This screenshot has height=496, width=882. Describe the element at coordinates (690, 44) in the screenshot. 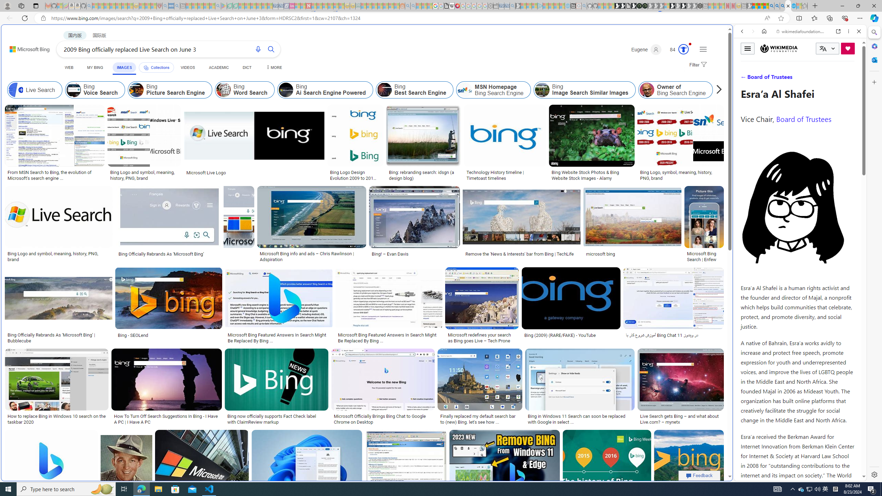

I see `Animation` at that location.